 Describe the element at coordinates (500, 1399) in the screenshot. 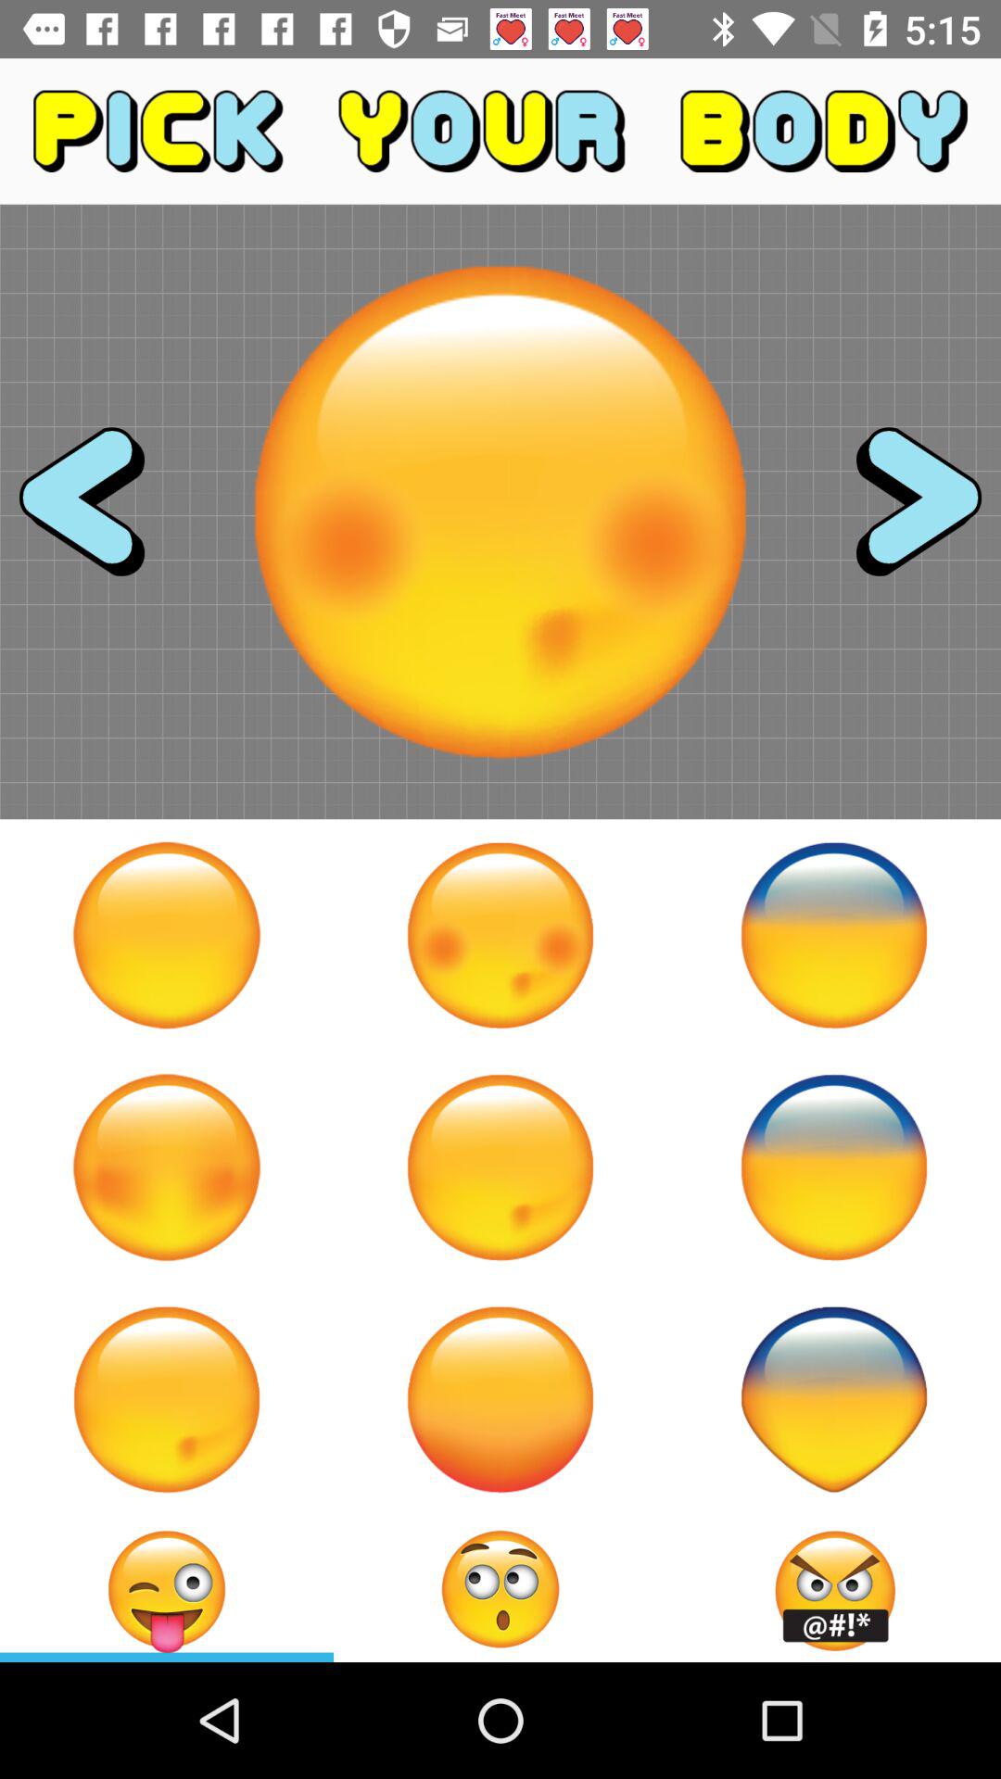

I see `select this option` at that location.